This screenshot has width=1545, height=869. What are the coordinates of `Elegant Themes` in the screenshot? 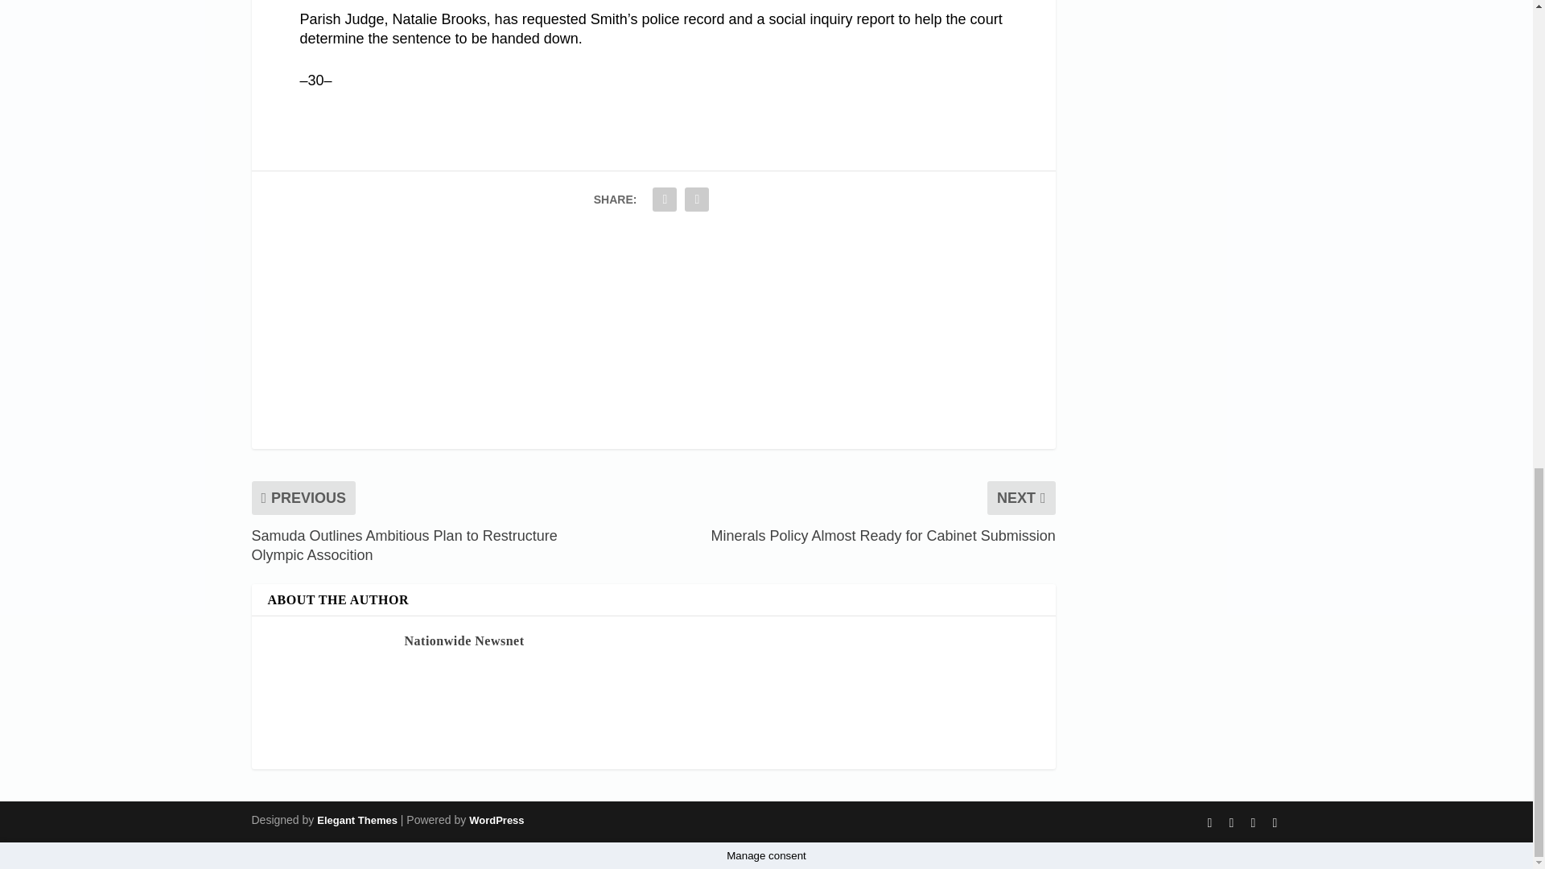 It's located at (356, 820).